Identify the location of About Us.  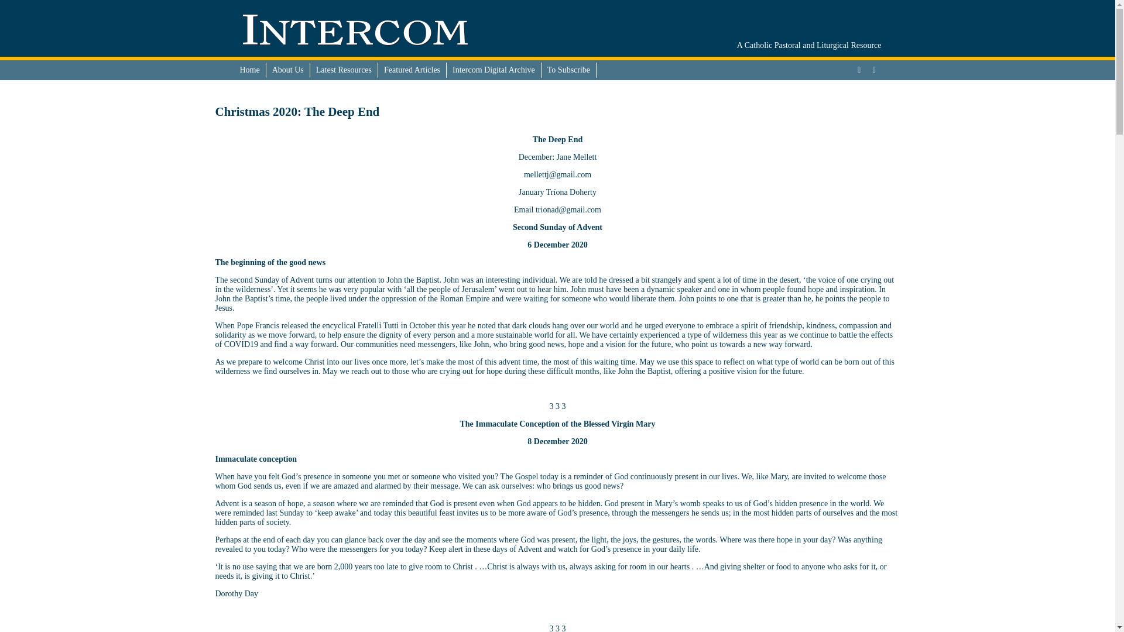
(288, 70).